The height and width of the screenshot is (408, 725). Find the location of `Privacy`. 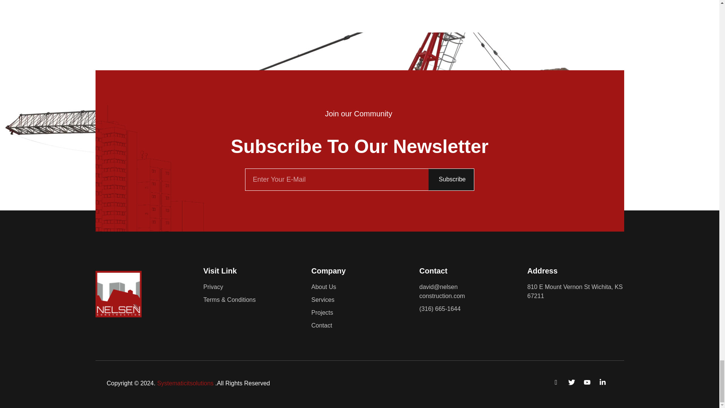

Privacy is located at coordinates (251, 287).